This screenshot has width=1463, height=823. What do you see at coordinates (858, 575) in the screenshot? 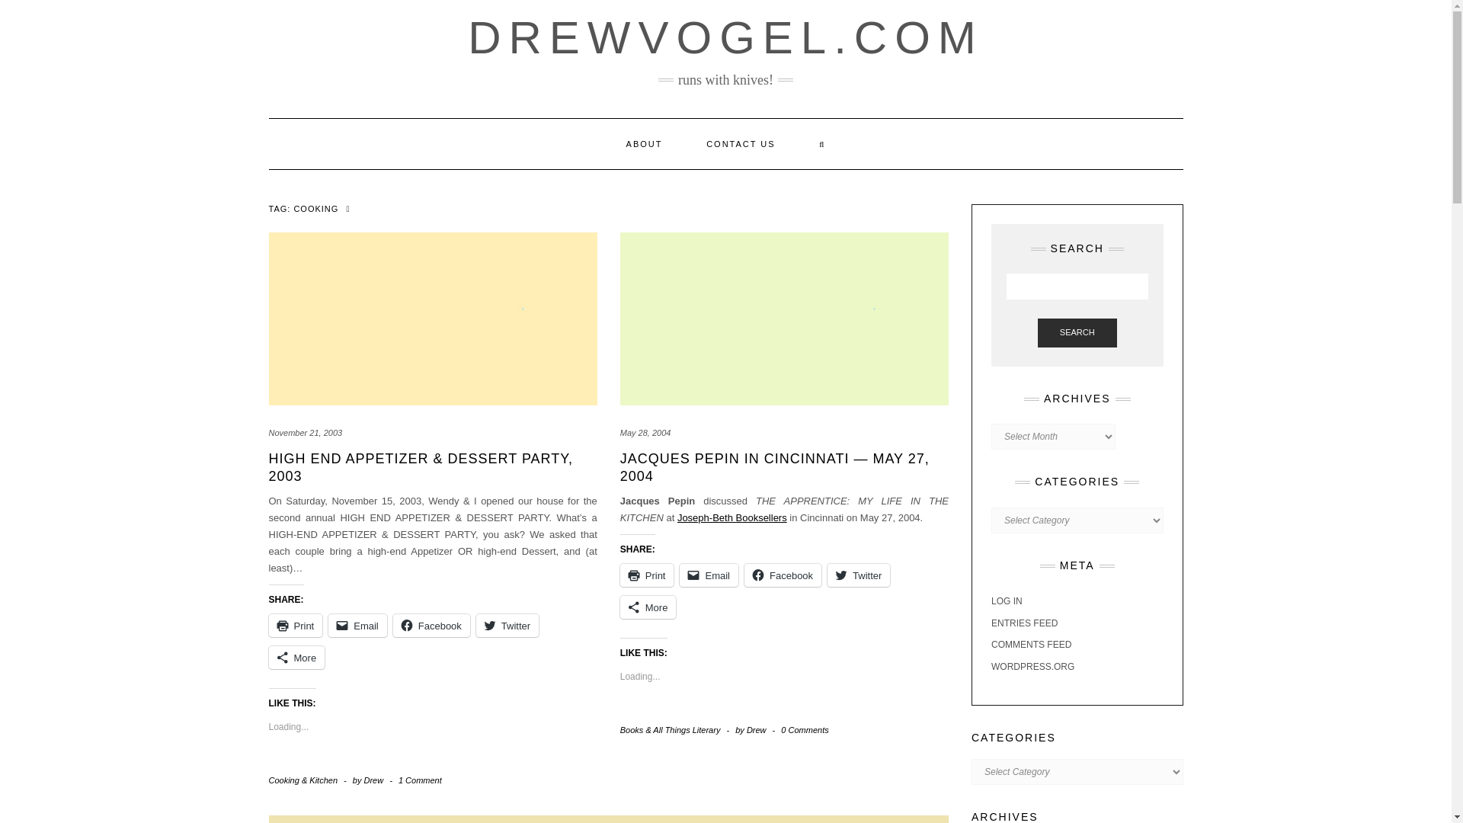
I see `Click to share on Twitter` at bounding box center [858, 575].